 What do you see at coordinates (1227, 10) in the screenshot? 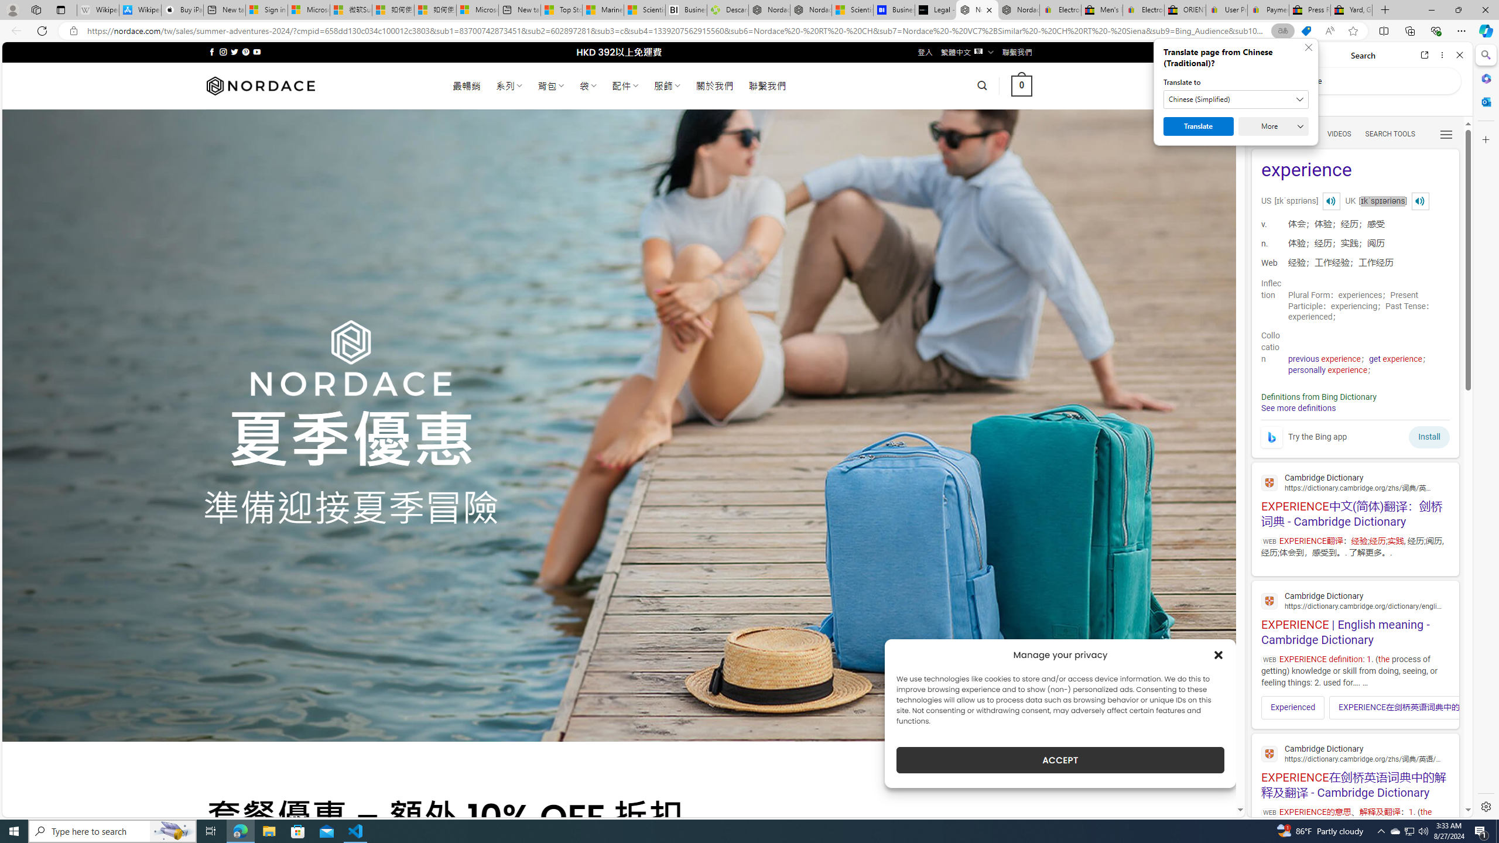
I see `User Privacy Notice | eBay` at bounding box center [1227, 10].